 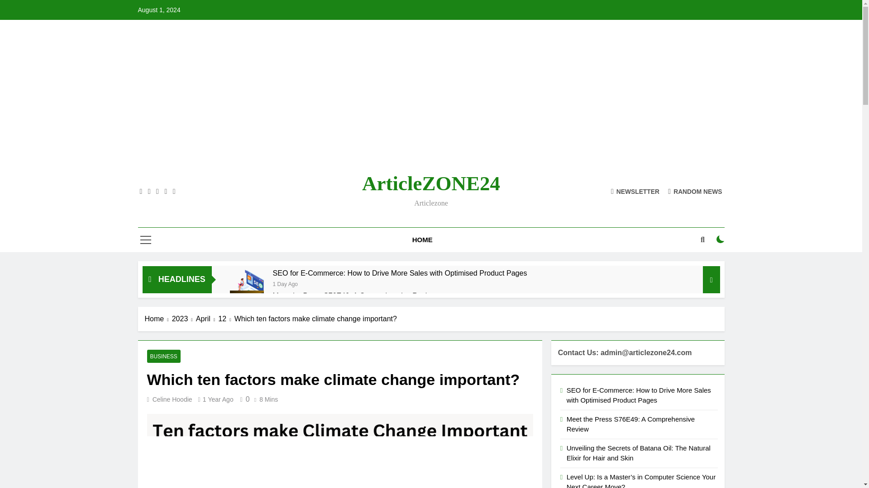 I want to click on 2023, so click(x=184, y=183).